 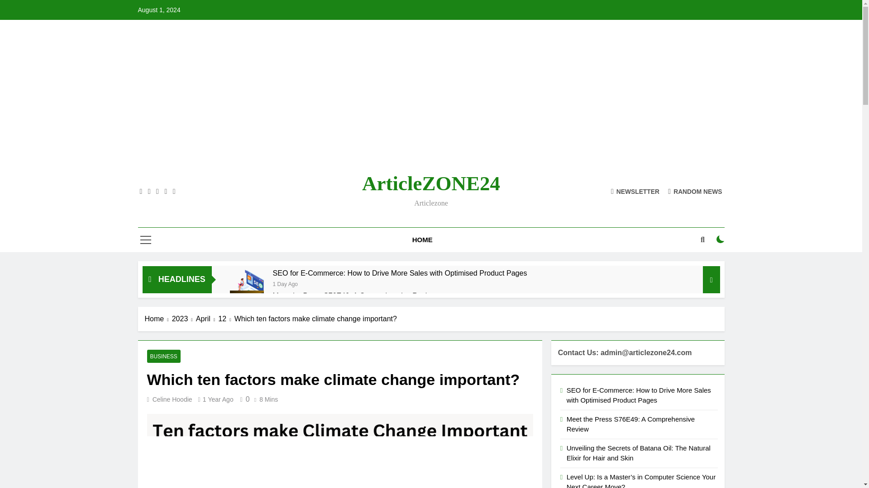 I want to click on 2023, so click(x=184, y=183).